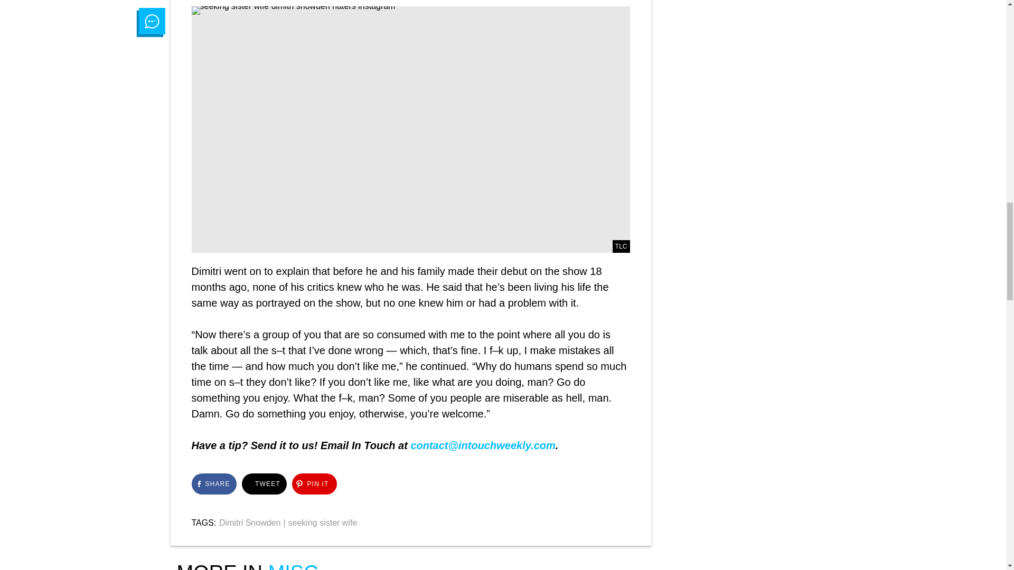 Image resolution: width=1014 pixels, height=570 pixels. I want to click on Click to share on Pinterest, so click(314, 484).